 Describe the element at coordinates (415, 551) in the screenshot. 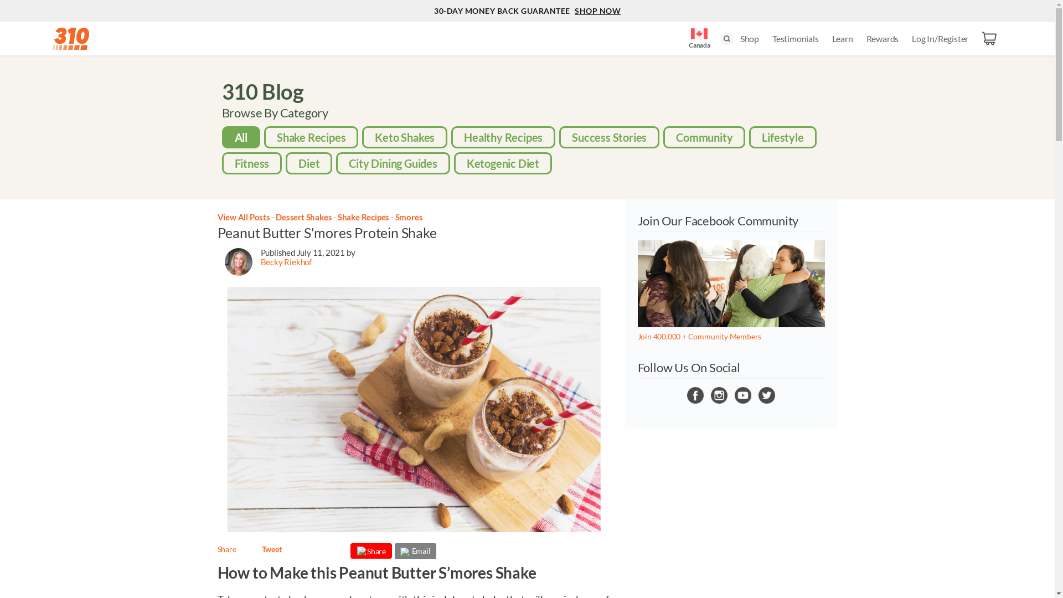

I see `Email` at that location.